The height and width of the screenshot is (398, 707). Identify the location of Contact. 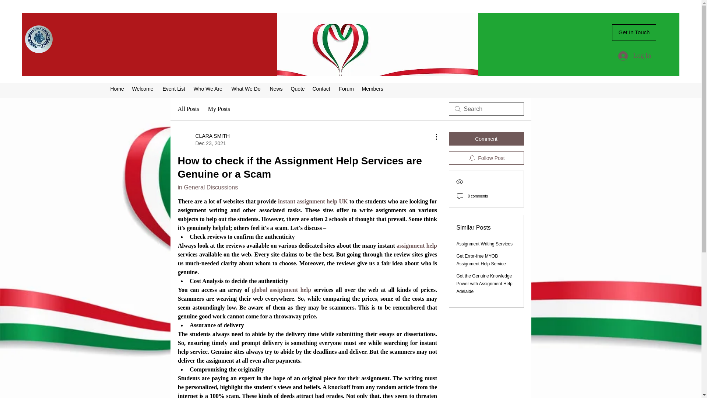
(322, 88).